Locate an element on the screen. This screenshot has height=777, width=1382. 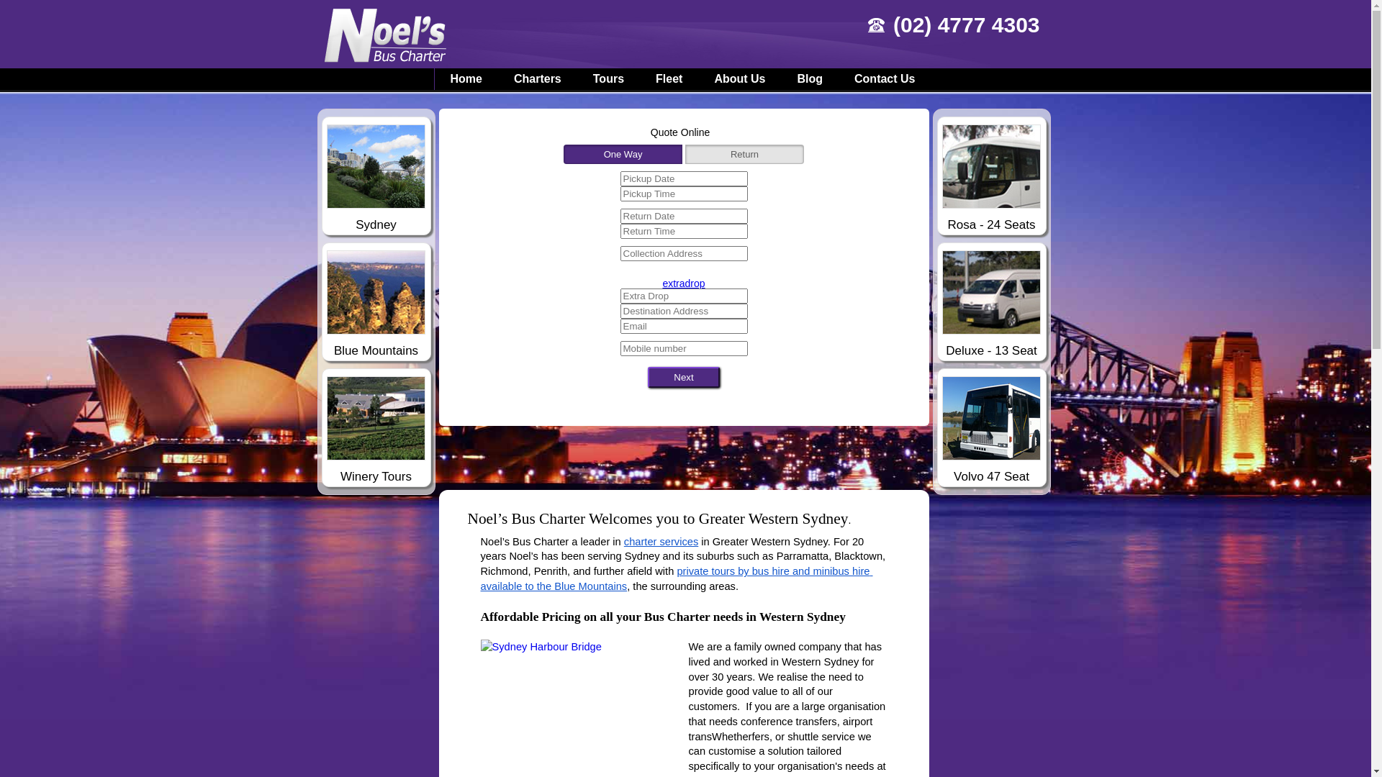
Blog is located at coordinates (810, 79).